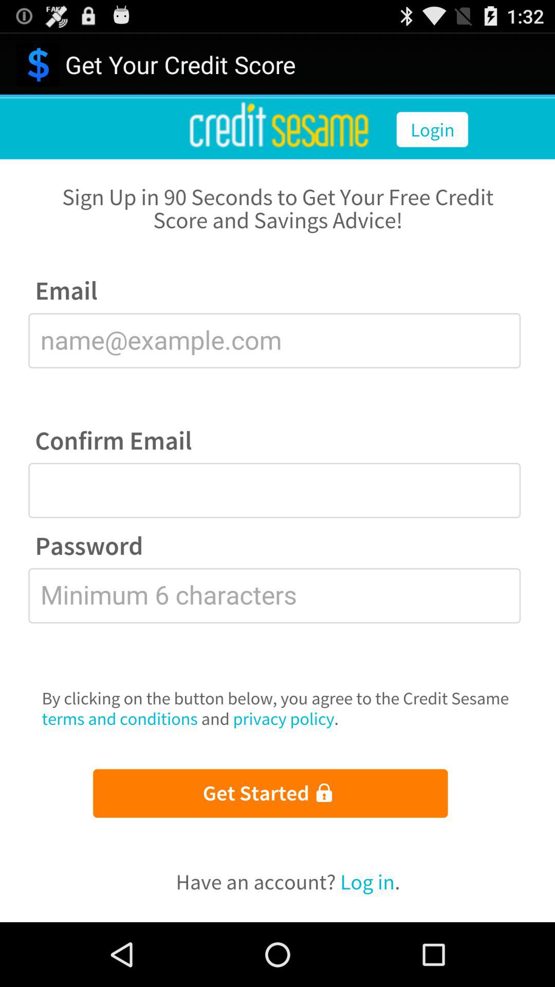 This screenshot has width=555, height=987. I want to click on total web page, so click(277, 510).